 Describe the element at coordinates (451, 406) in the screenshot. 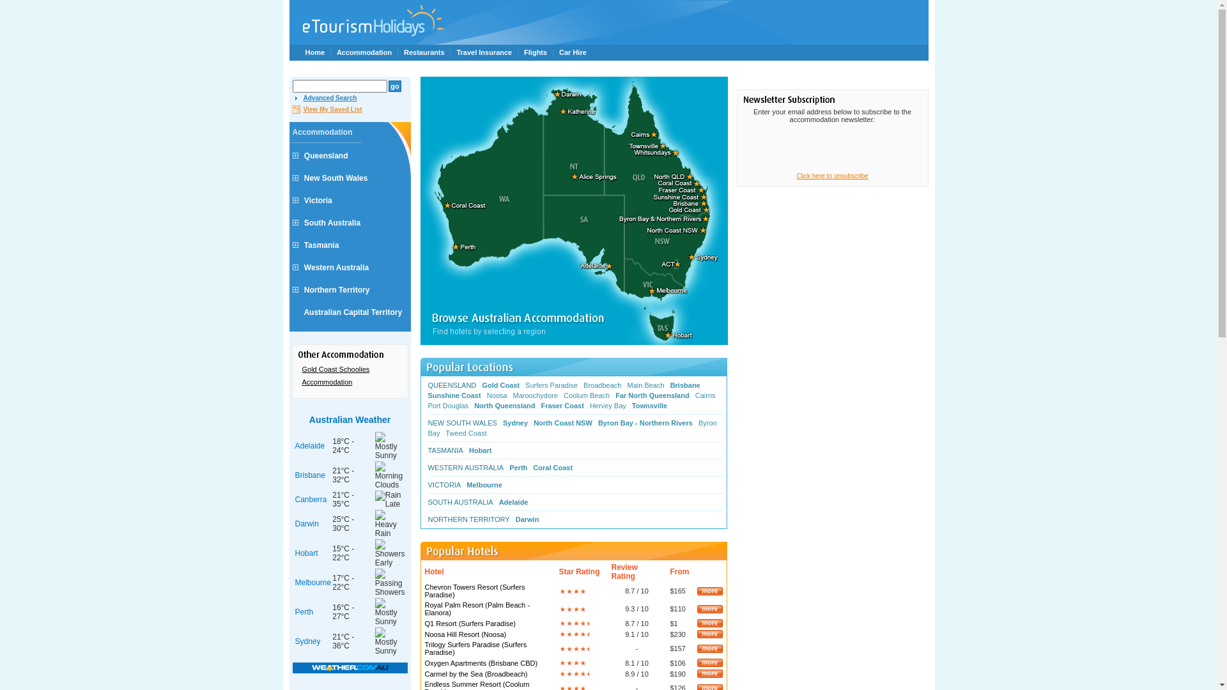

I see `Port Douglas` at that location.